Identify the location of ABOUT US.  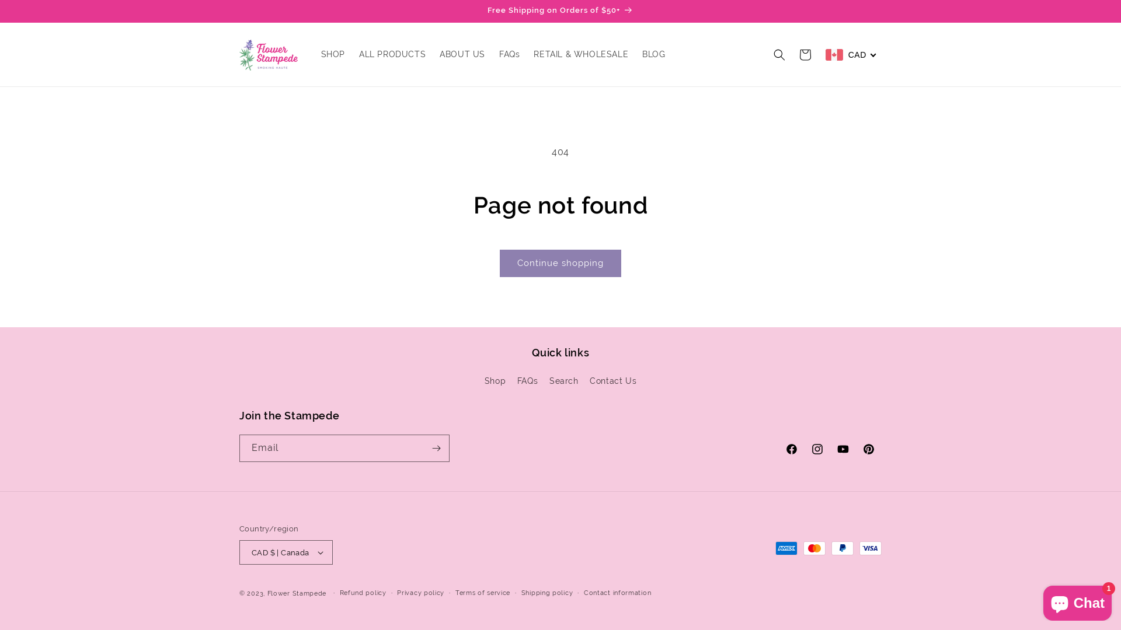
(462, 54).